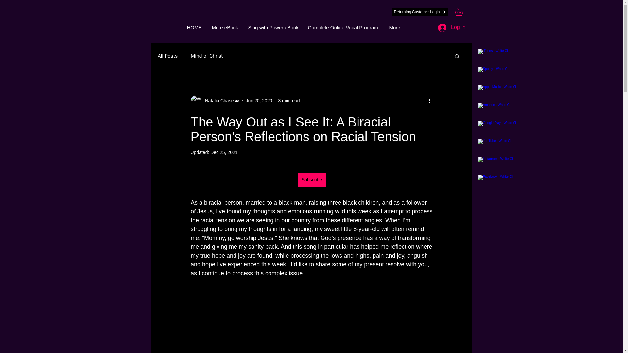 The height and width of the screenshot is (353, 628). I want to click on HOME, so click(194, 27).